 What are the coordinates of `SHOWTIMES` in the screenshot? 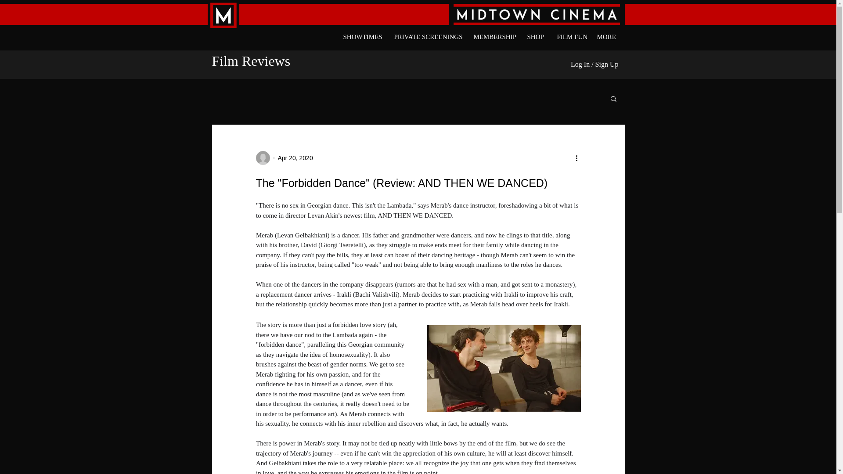 It's located at (363, 32).